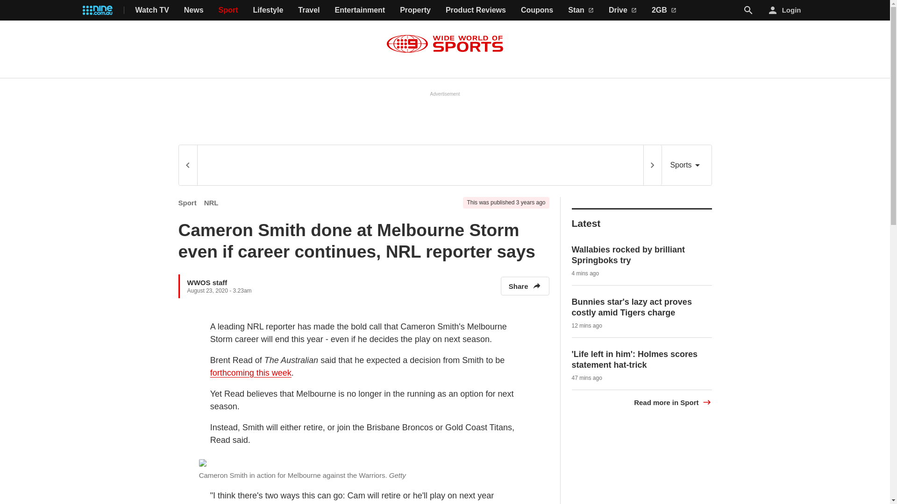 This screenshot has width=897, height=504. I want to click on Search, so click(748, 10).